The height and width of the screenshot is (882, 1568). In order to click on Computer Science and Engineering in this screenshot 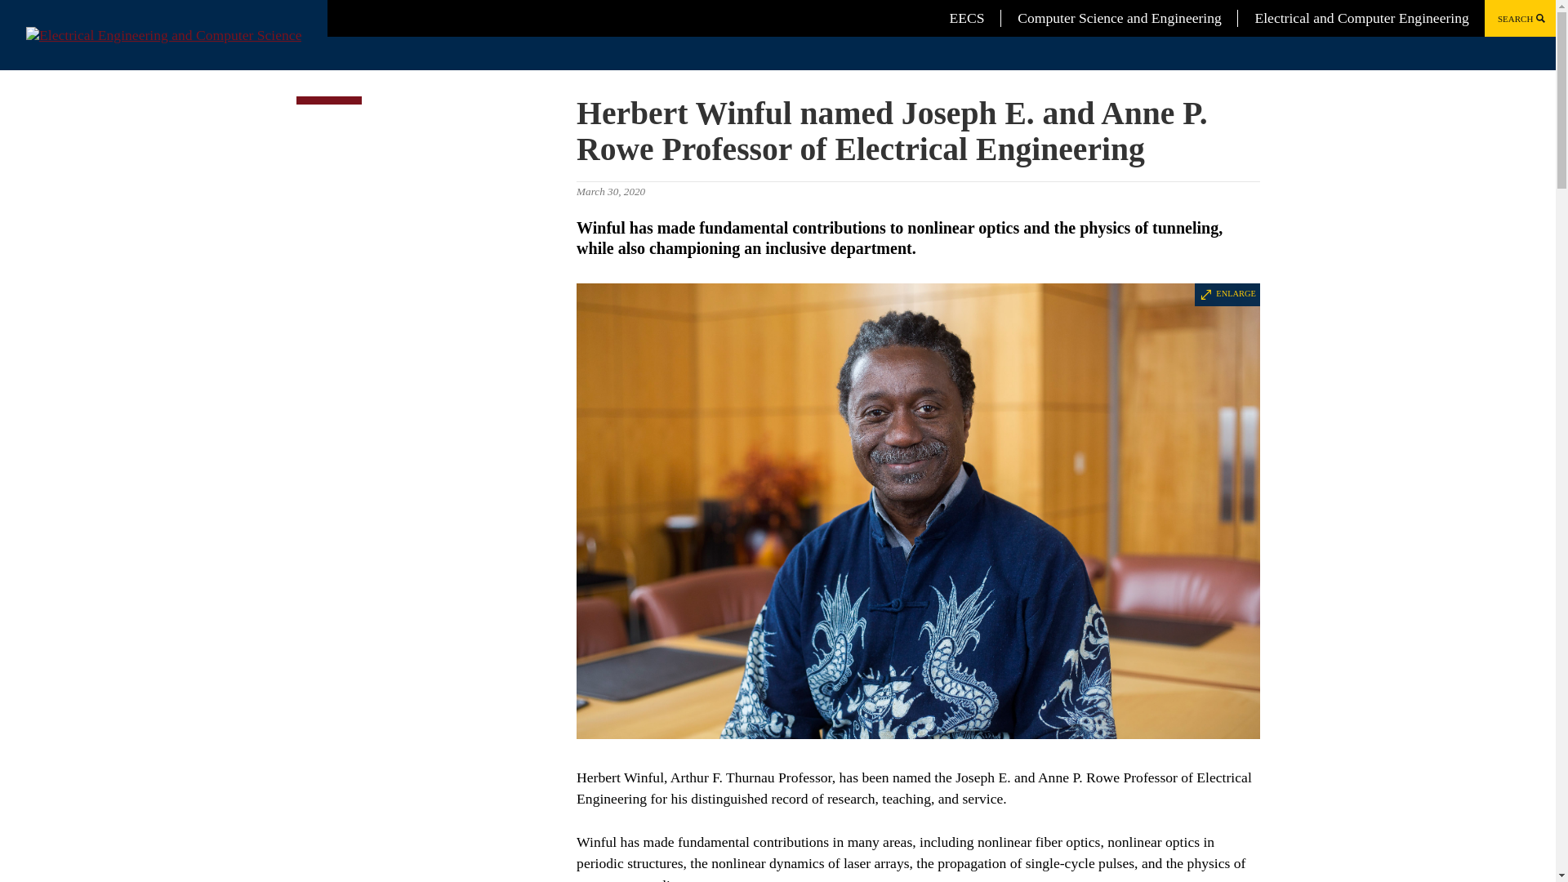, I will do `click(1119, 18)`.